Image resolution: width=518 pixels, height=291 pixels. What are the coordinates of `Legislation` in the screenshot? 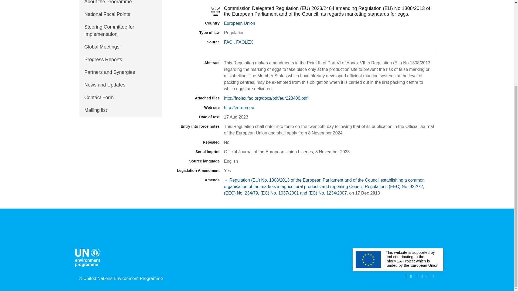 It's located at (195, 11).